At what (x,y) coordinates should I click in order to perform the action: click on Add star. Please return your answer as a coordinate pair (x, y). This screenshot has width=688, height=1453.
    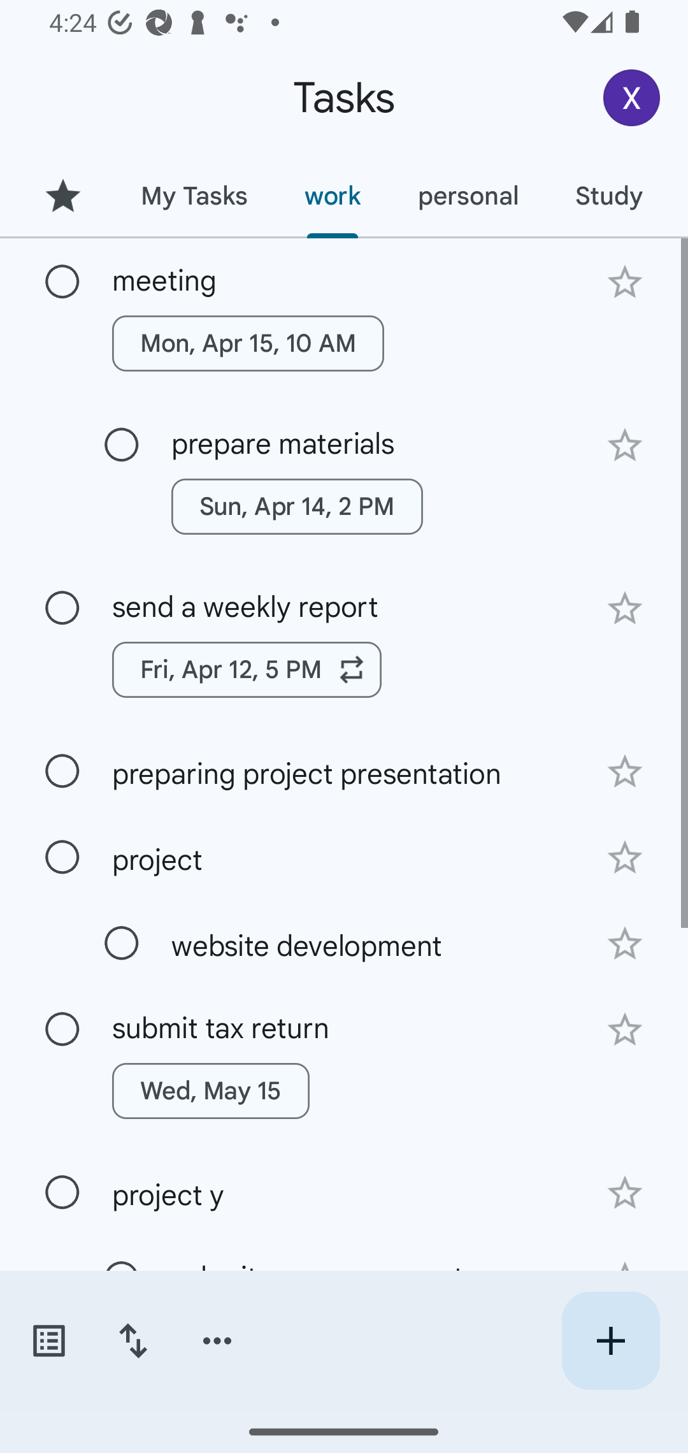
    Looking at the image, I should click on (624, 1193).